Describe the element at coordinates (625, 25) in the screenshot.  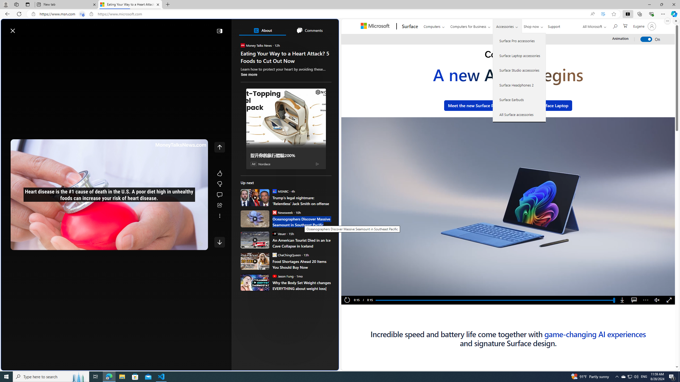
I see `0 items in shopping cart` at that location.